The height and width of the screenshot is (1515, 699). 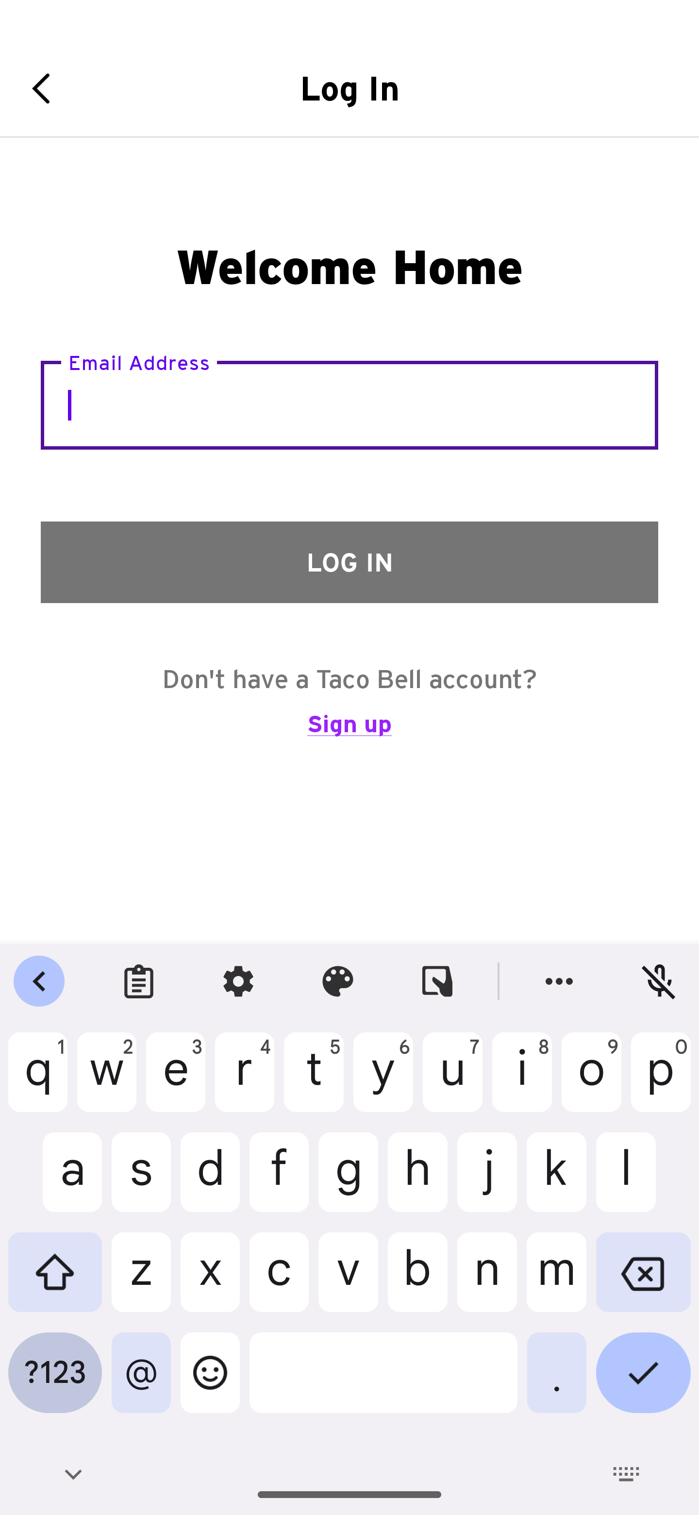 What do you see at coordinates (48, 88) in the screenshot?
I see `Navigate up` at bounding box center [48, 88].